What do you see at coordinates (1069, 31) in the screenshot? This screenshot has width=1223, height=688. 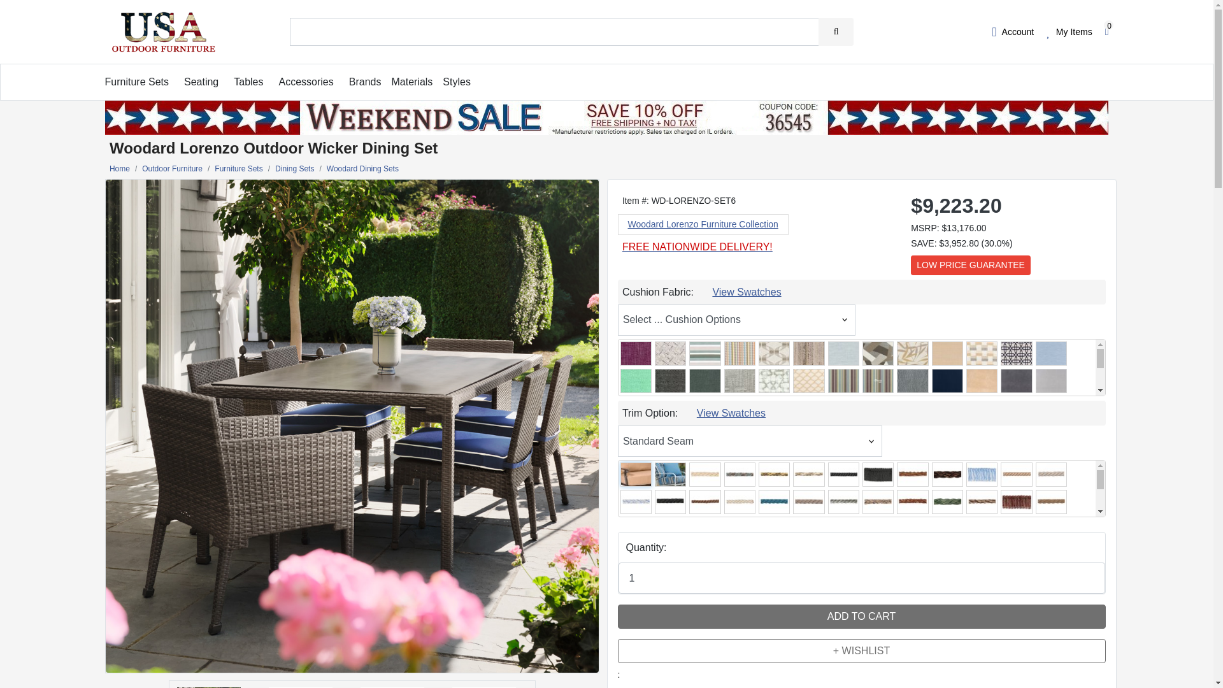 I see `My Items` at bounding box center [1069, 31].